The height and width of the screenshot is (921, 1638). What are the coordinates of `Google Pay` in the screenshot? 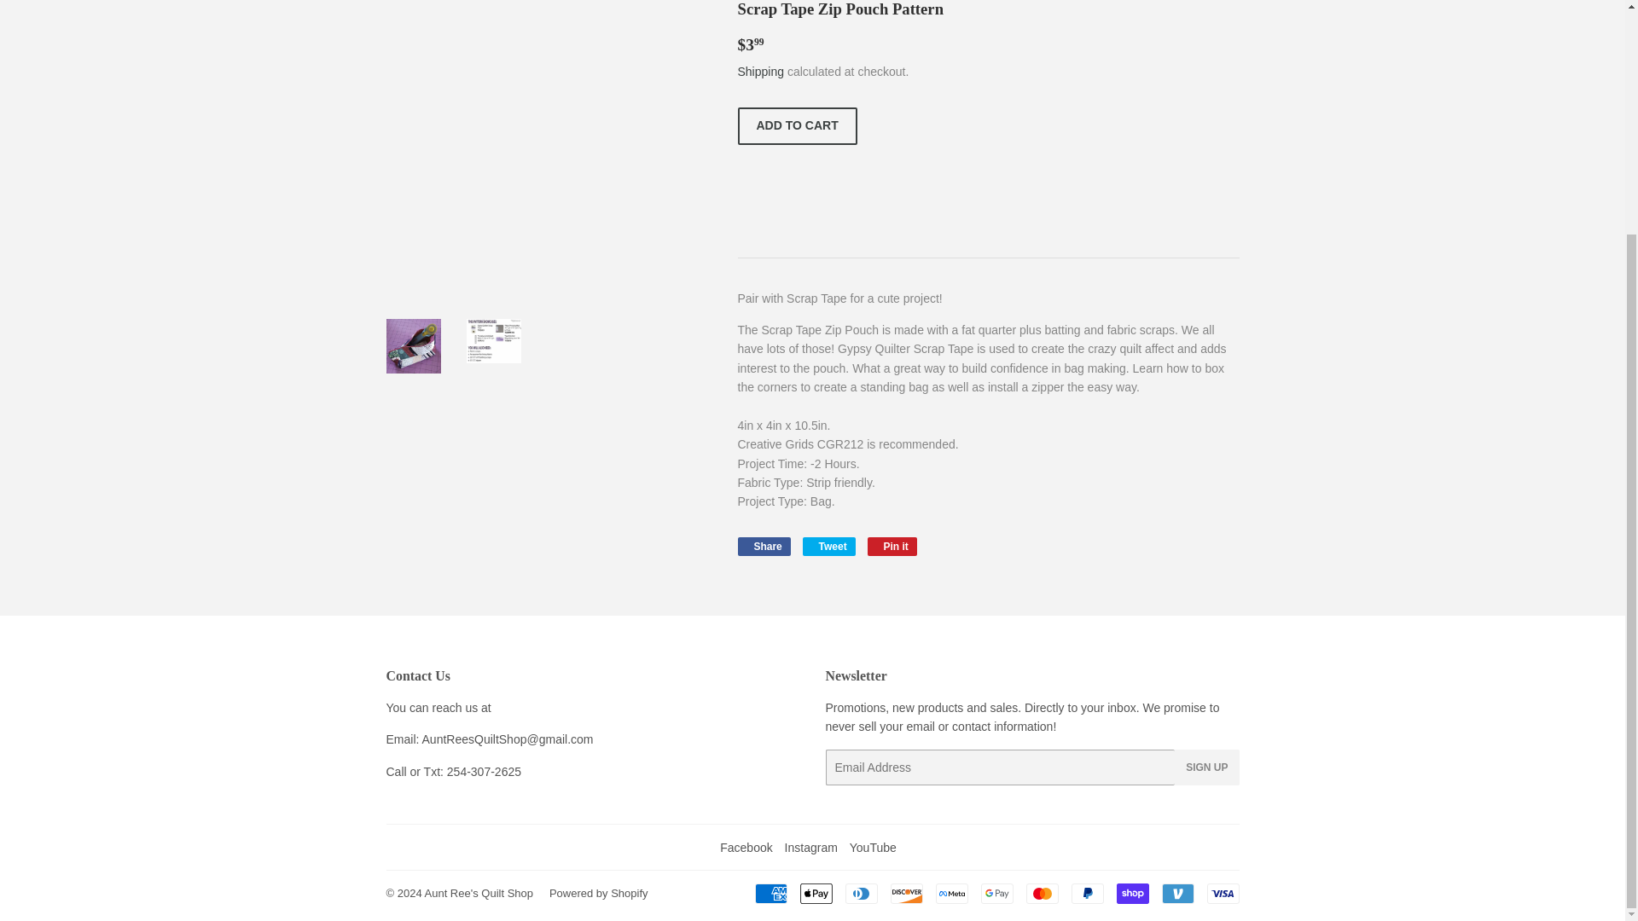 It's located at (797, 126).